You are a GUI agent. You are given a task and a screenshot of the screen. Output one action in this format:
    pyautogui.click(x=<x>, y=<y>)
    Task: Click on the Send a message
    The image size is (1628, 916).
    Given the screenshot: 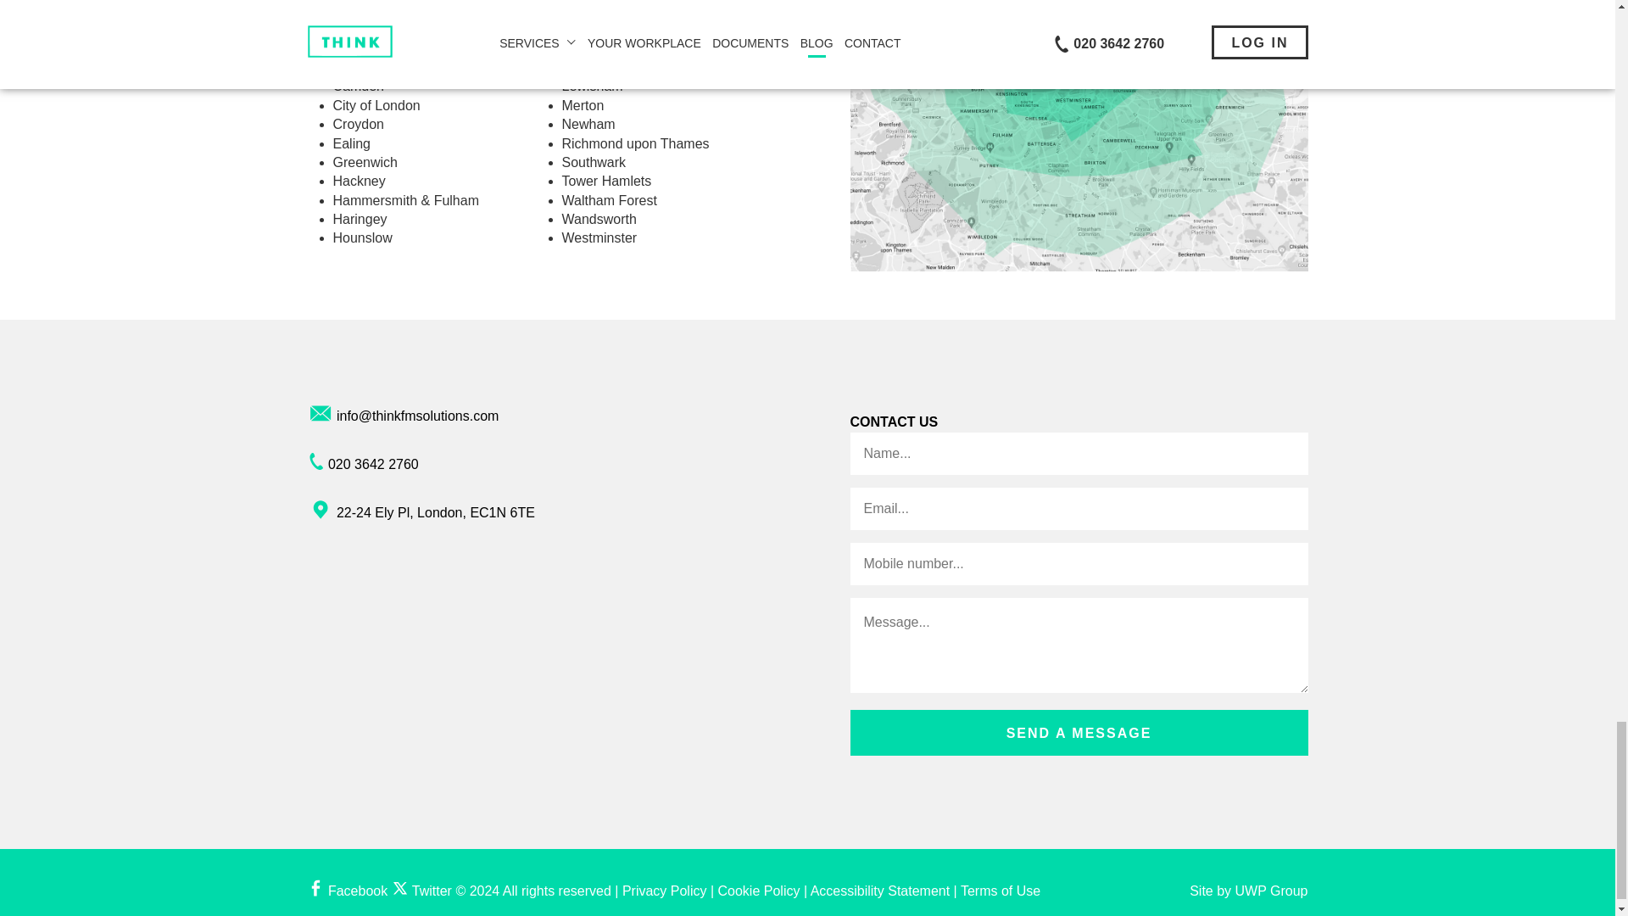 What is the action you would take?
    pyautogui.click(x=1079, y=733)
    